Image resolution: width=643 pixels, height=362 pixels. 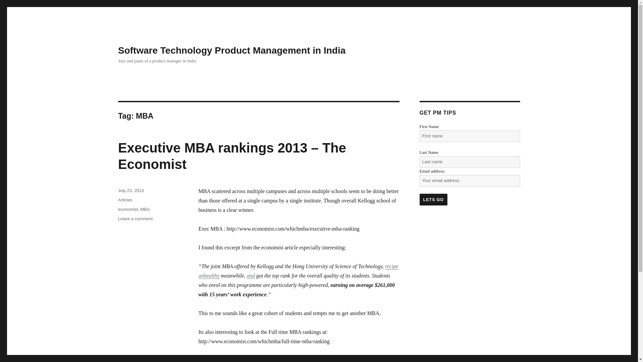 What do you see at coordinates (131, 190) in the screenshot?
I see `July 23, 2013` at bounding box center [131, 190].